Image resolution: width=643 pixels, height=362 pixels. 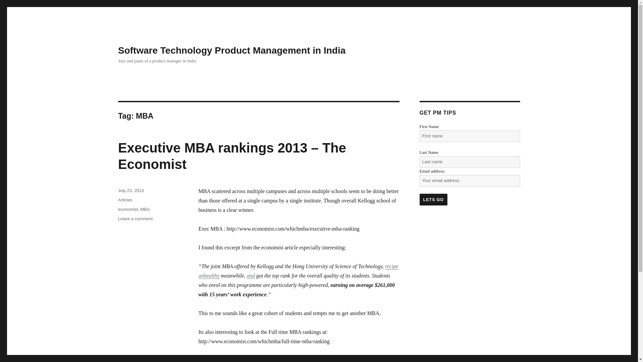 What do you see at coordinates (131, 190) in the screenshot?
I see `July 23, 2013` at bounding box center [131, 190].